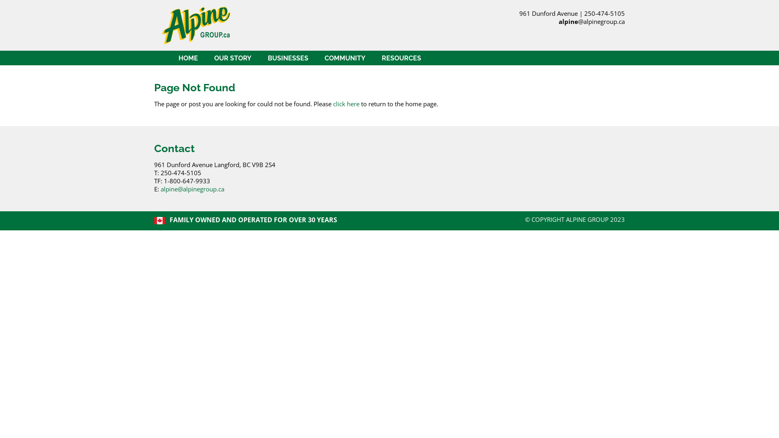 The width and height of the screenshot is (779, 438). I want to click on alpine@alpinegroup.ca, so click(592, 21).